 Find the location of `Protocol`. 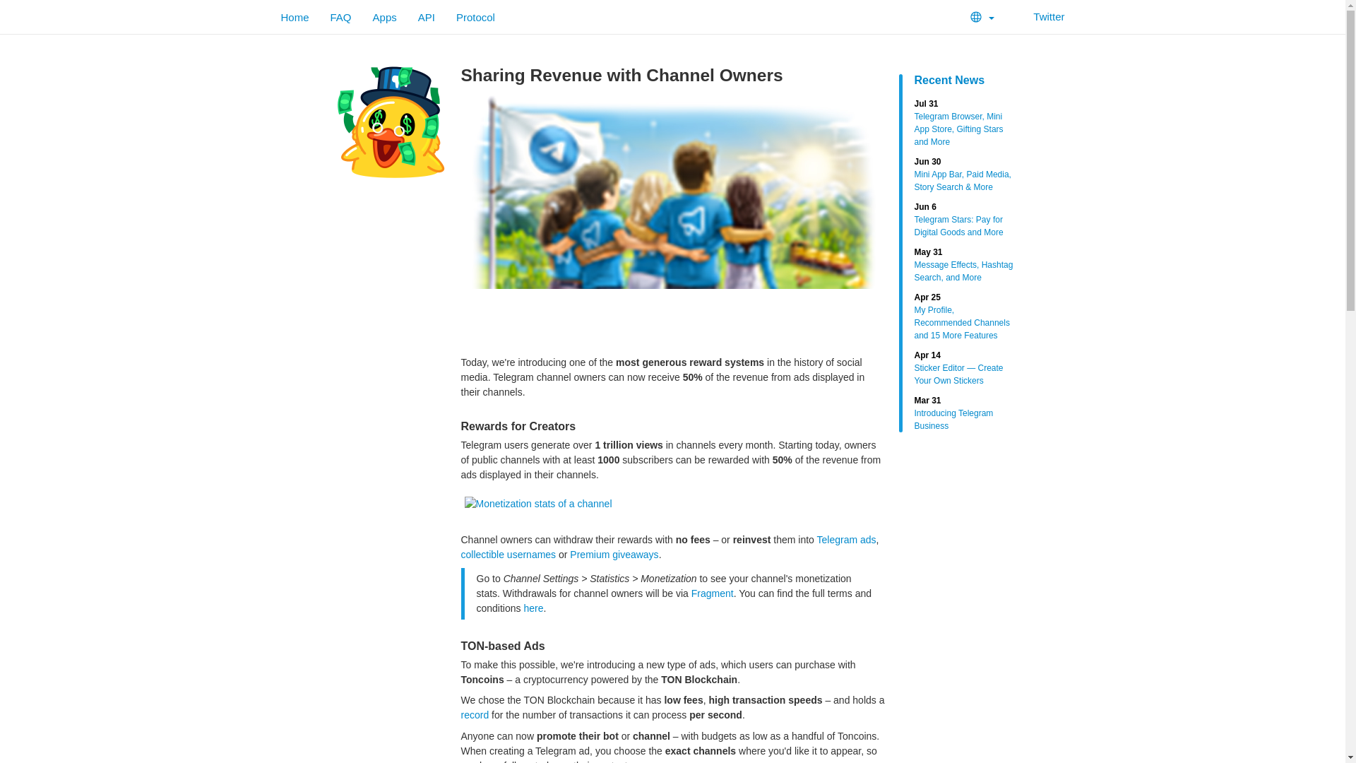

Protocol is located at coordinates (963, 220).